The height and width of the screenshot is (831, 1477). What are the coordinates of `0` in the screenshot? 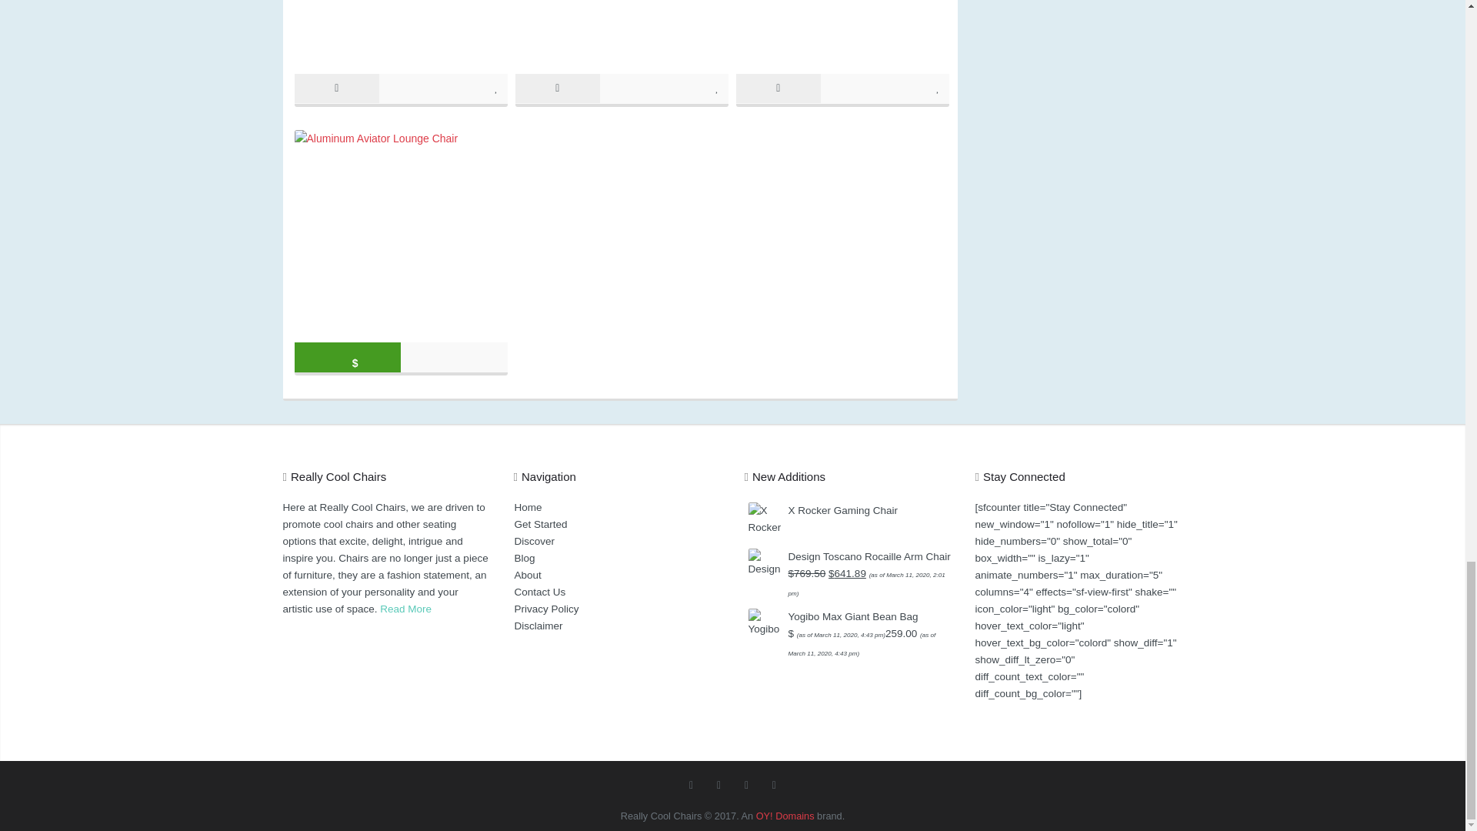 It's located at (497, 88).